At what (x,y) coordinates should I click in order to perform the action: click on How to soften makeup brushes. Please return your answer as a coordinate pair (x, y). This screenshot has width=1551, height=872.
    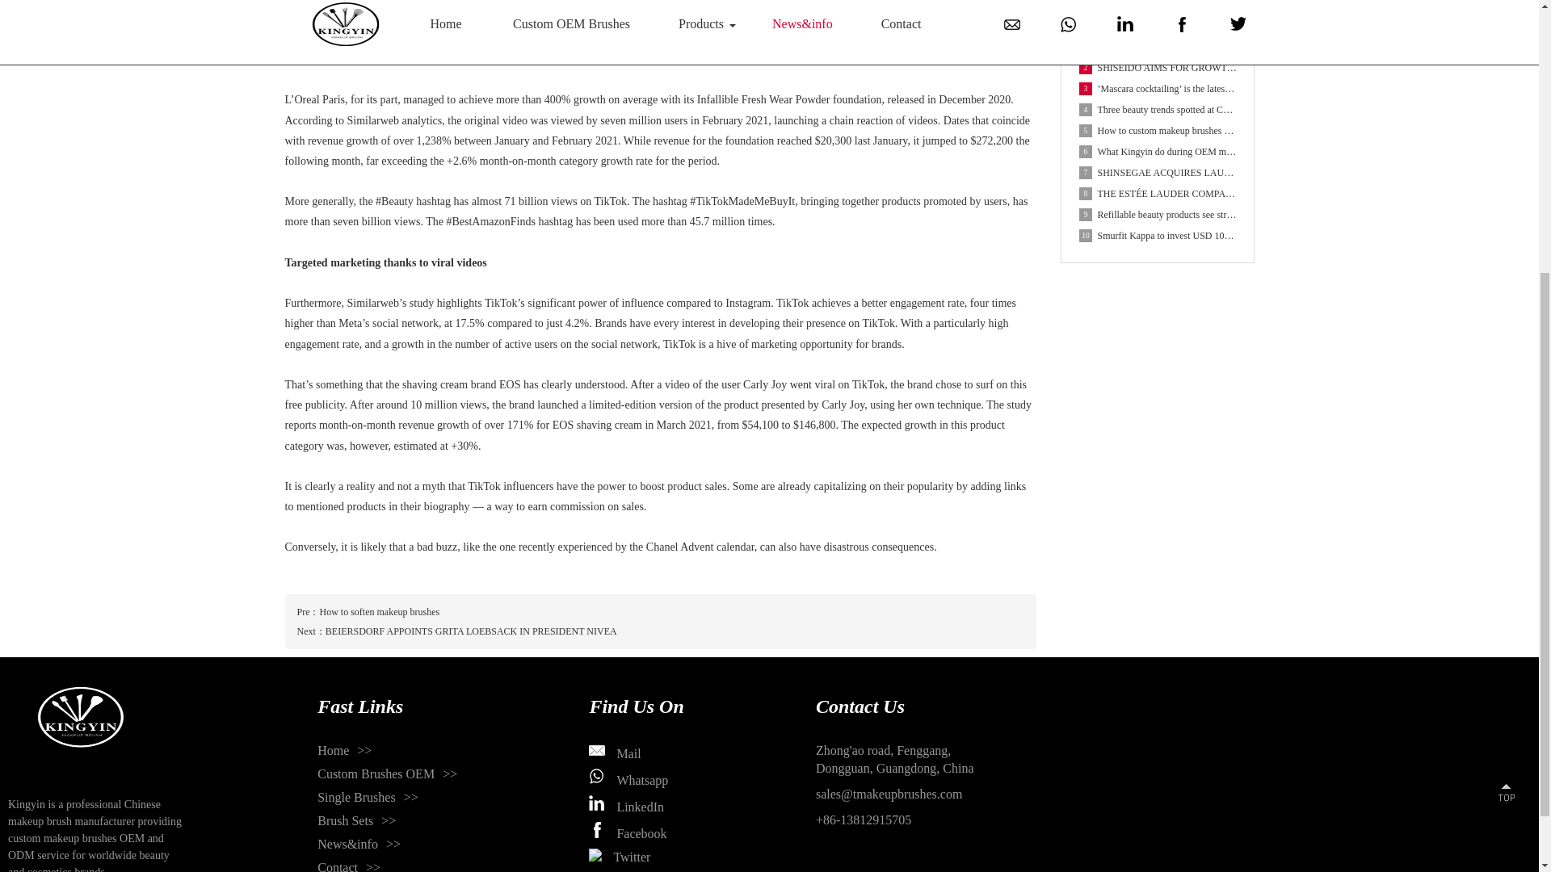
    Looking at the image, I should click on (380, 611).